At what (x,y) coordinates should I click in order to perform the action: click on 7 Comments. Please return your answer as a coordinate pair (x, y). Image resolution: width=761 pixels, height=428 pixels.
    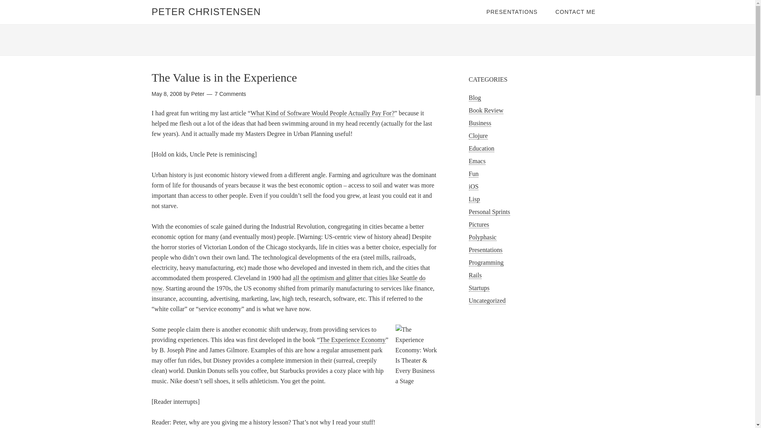
    Looking at the image, I should click on (230, 94).